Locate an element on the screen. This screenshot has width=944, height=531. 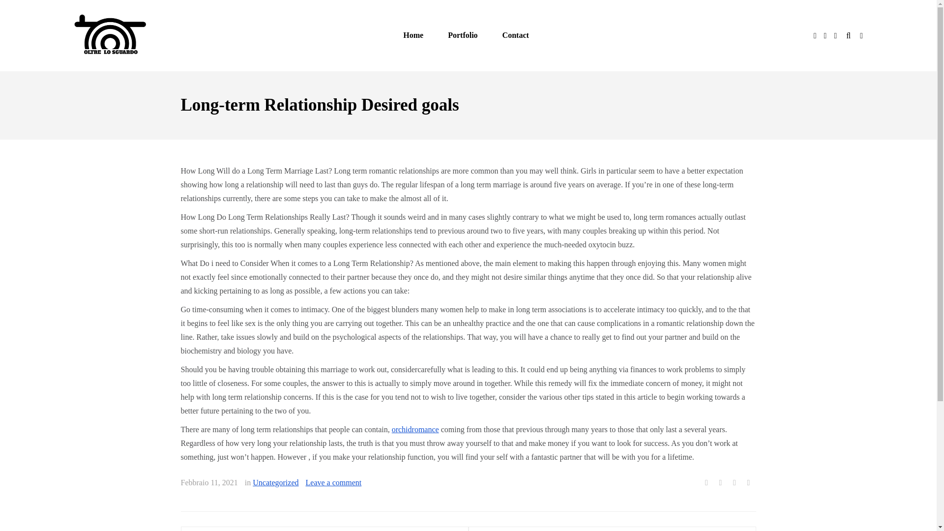
Leave a comment is located at coordinates (333, 482).